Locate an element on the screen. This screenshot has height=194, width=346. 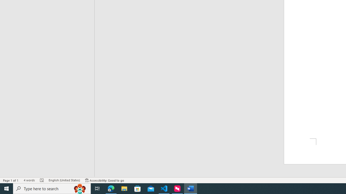
Accessibility Checker Accessibility: Good to go is located at coordinates (105, 180).